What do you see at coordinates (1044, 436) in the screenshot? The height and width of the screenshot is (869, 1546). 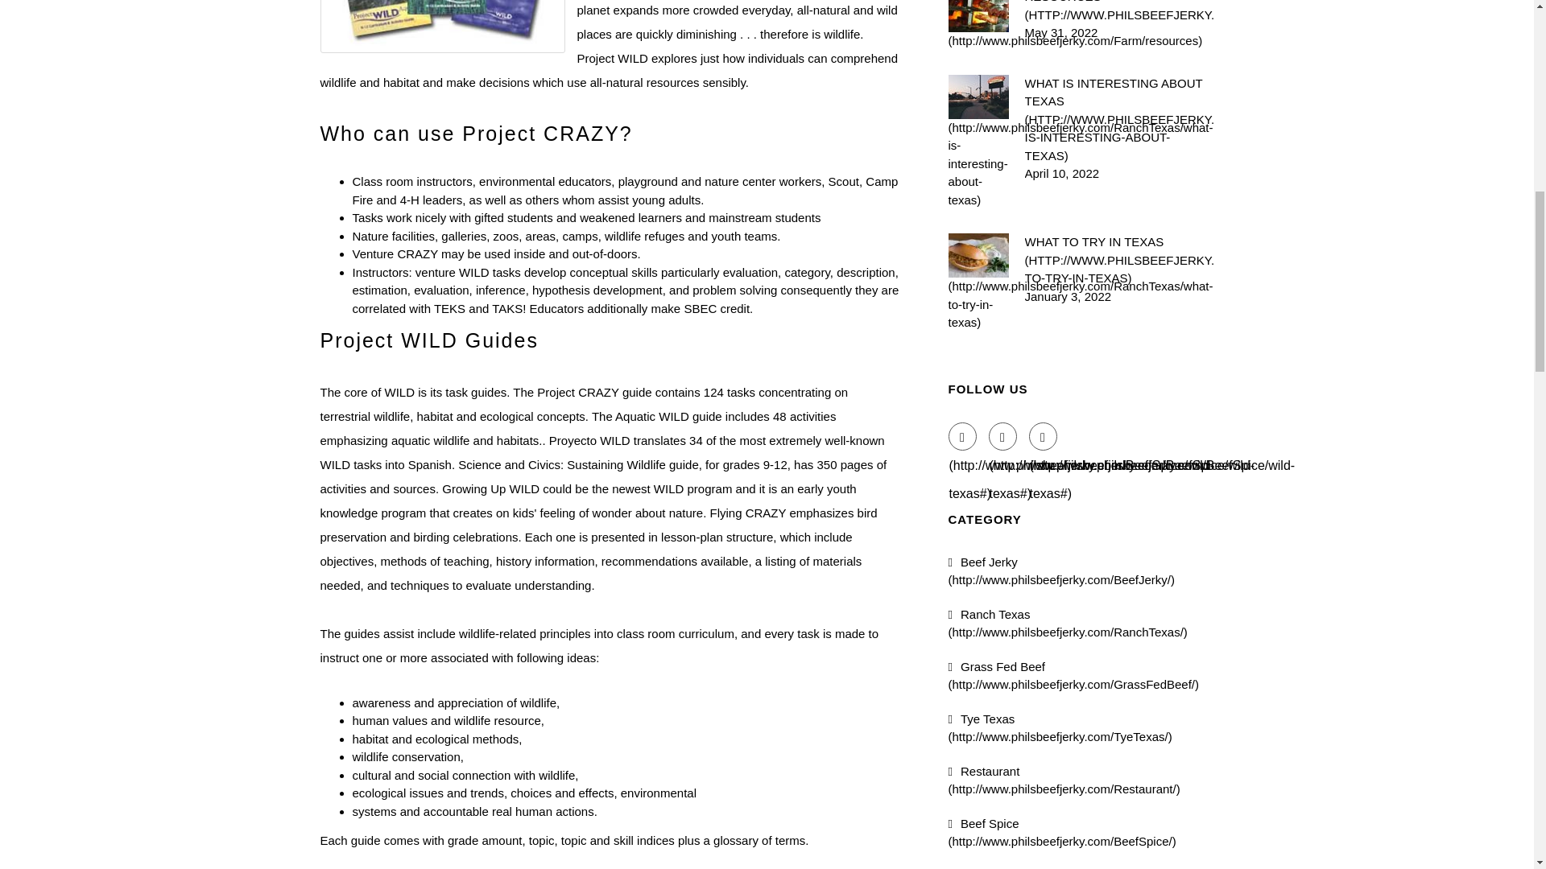 I see `Google Plus` at bounding box center [1044, 436].